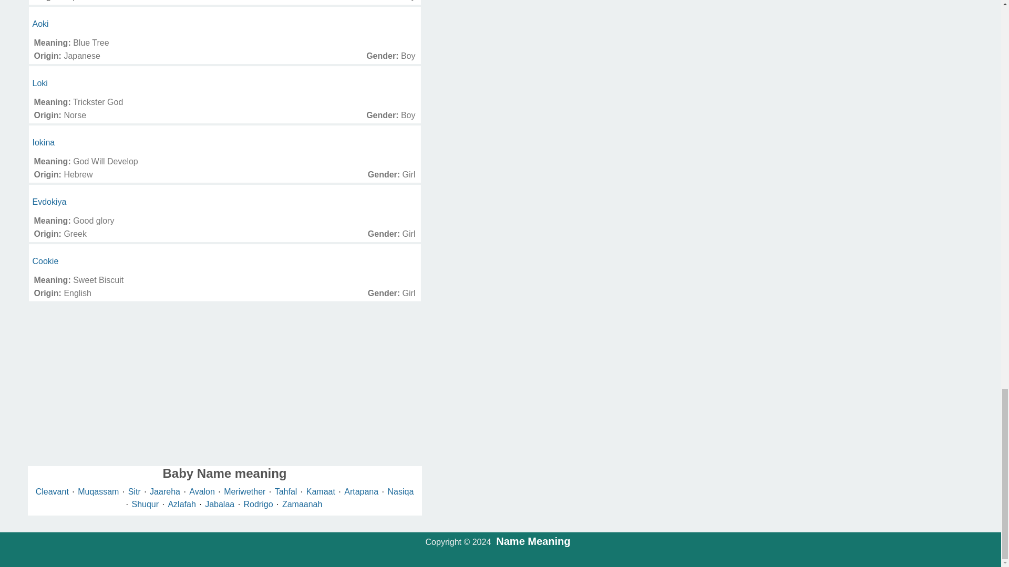 The height and width of the screenshot is (567, 1009). Describe the element at coordinates (303, 504) in the screenshot. I see `Zamaanah` at that location.